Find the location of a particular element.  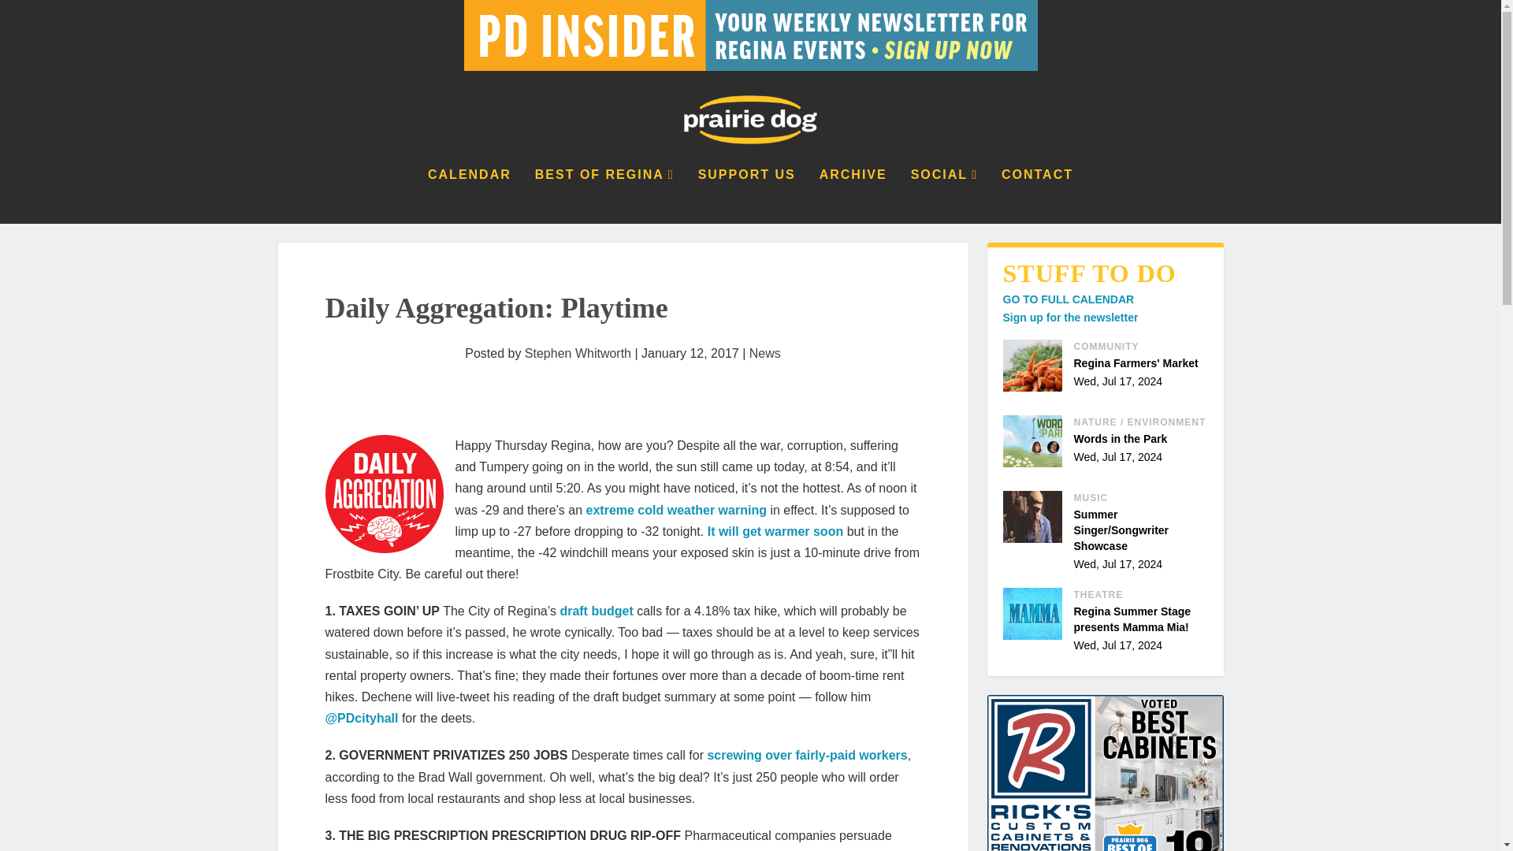

ARCHIVE is located at coordinates (853, 195).